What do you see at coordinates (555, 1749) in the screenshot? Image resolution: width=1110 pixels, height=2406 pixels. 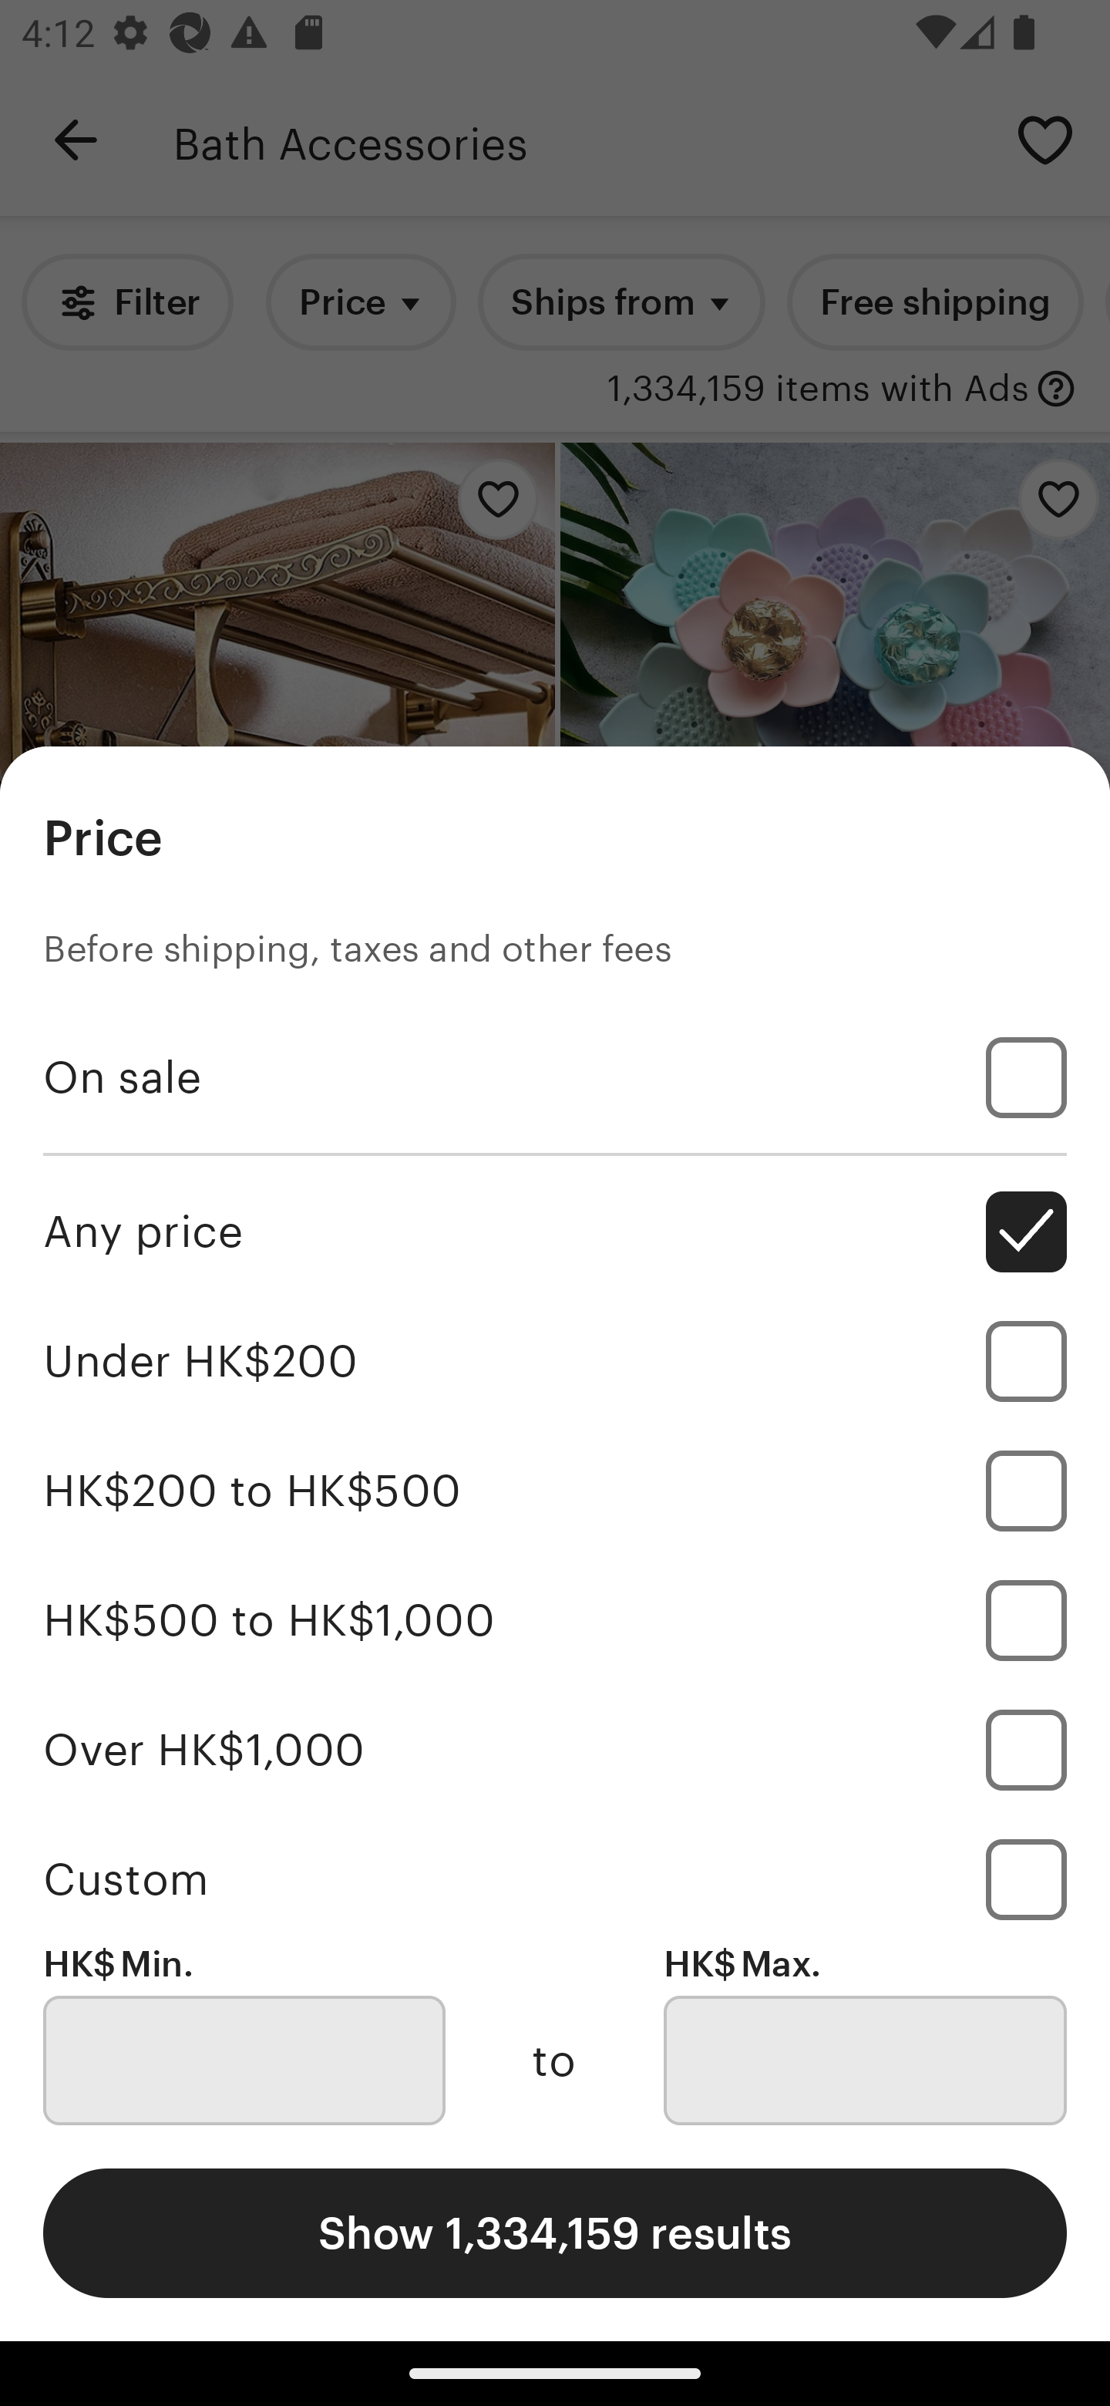 I see `Over HK$1,000` at bounding box center [555, 1749].